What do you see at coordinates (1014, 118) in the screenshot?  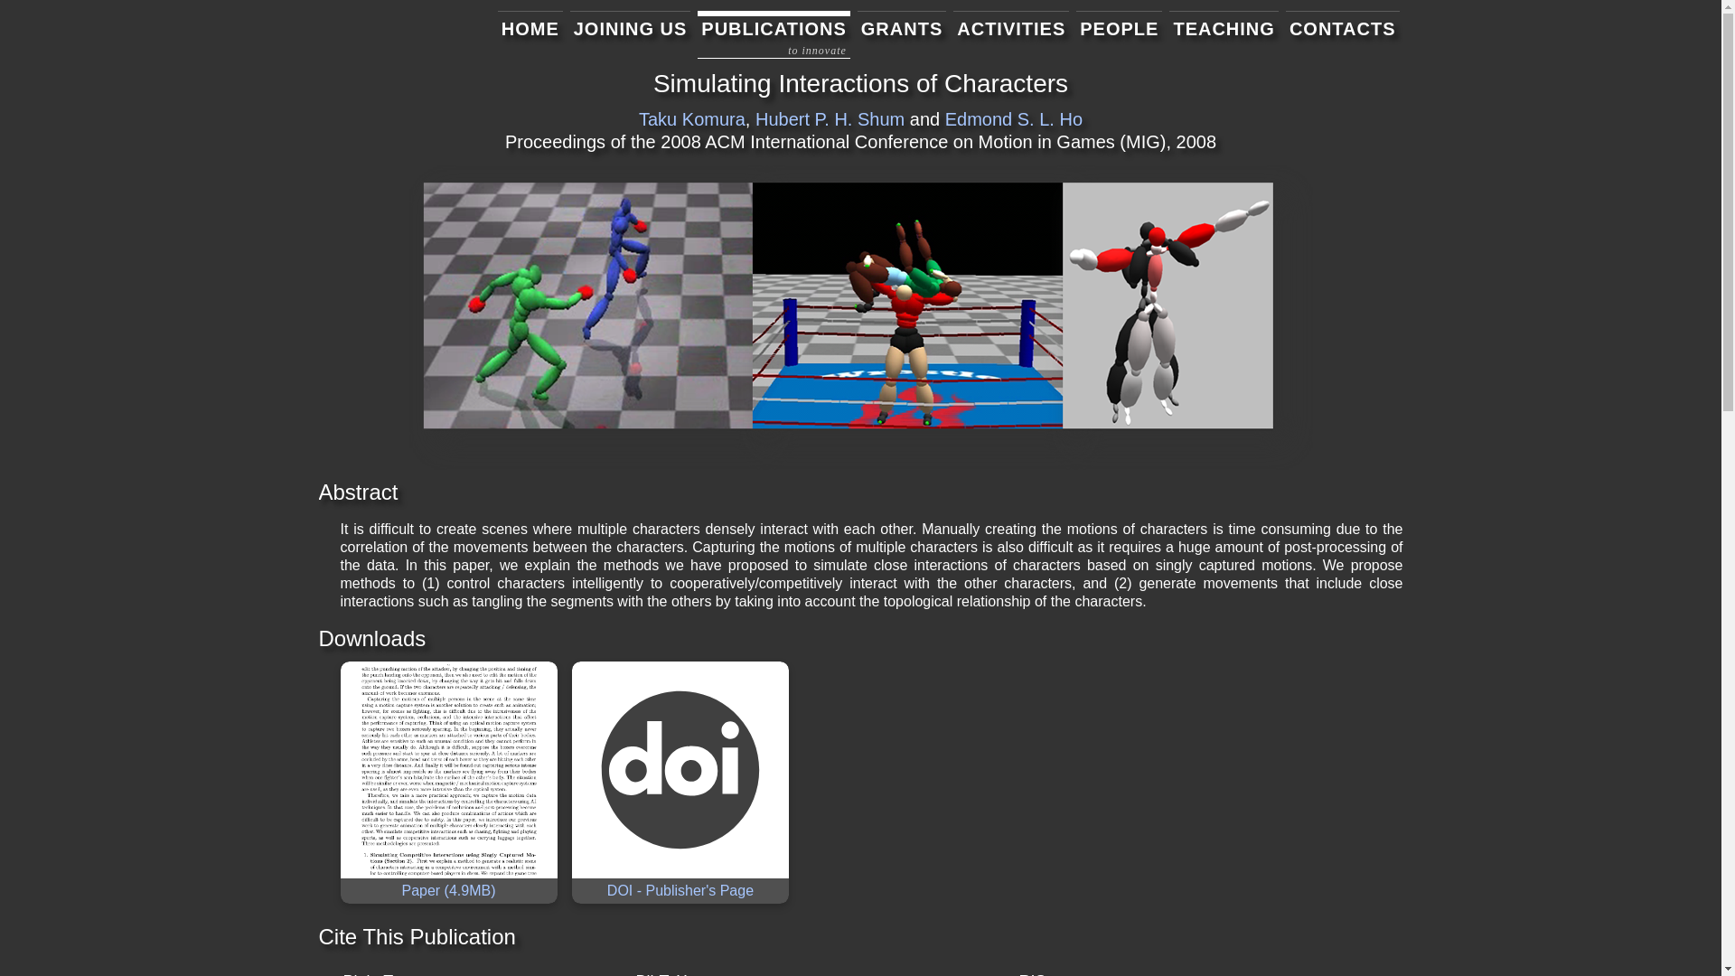 I see `Edmond S. L. Ho` at bounding box center [1014, 118].